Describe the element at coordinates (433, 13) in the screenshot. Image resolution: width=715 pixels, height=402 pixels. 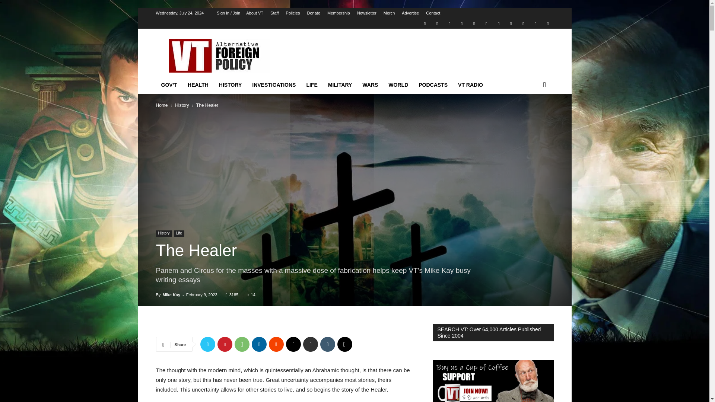
I see `Contact` at that location.